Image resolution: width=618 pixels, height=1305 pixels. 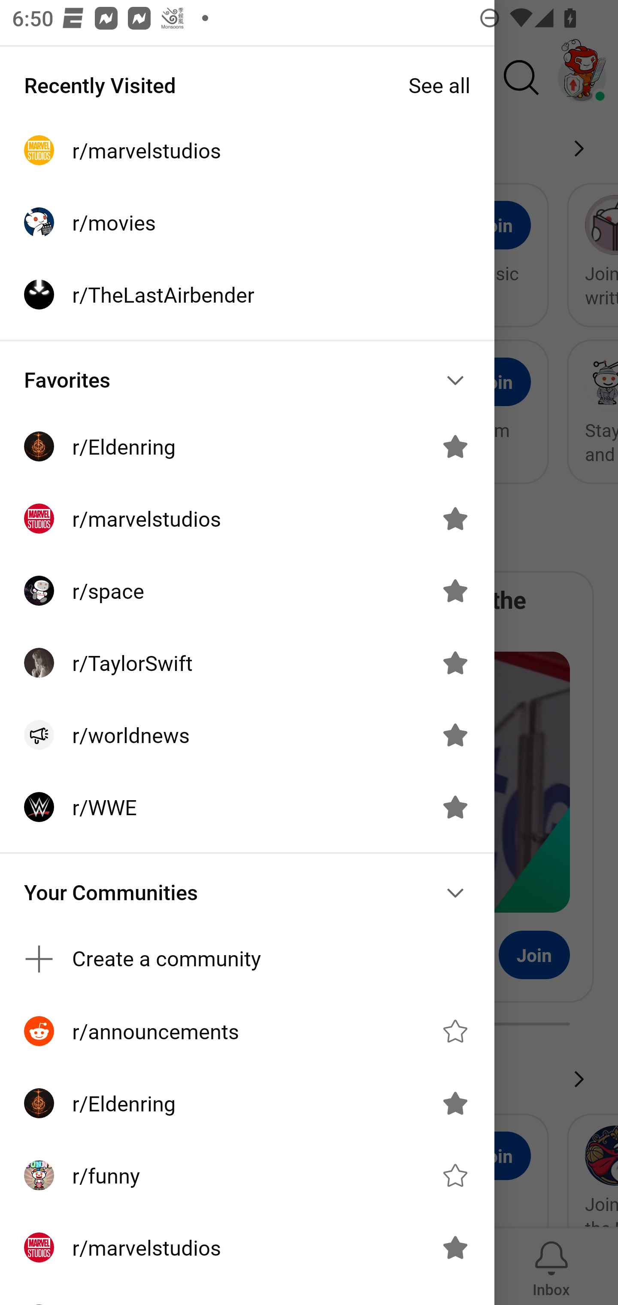 What do you see at coordinates (247, 85) in the screenshot?
I see `Recently Visited See all` at bounding box center [247, 85].